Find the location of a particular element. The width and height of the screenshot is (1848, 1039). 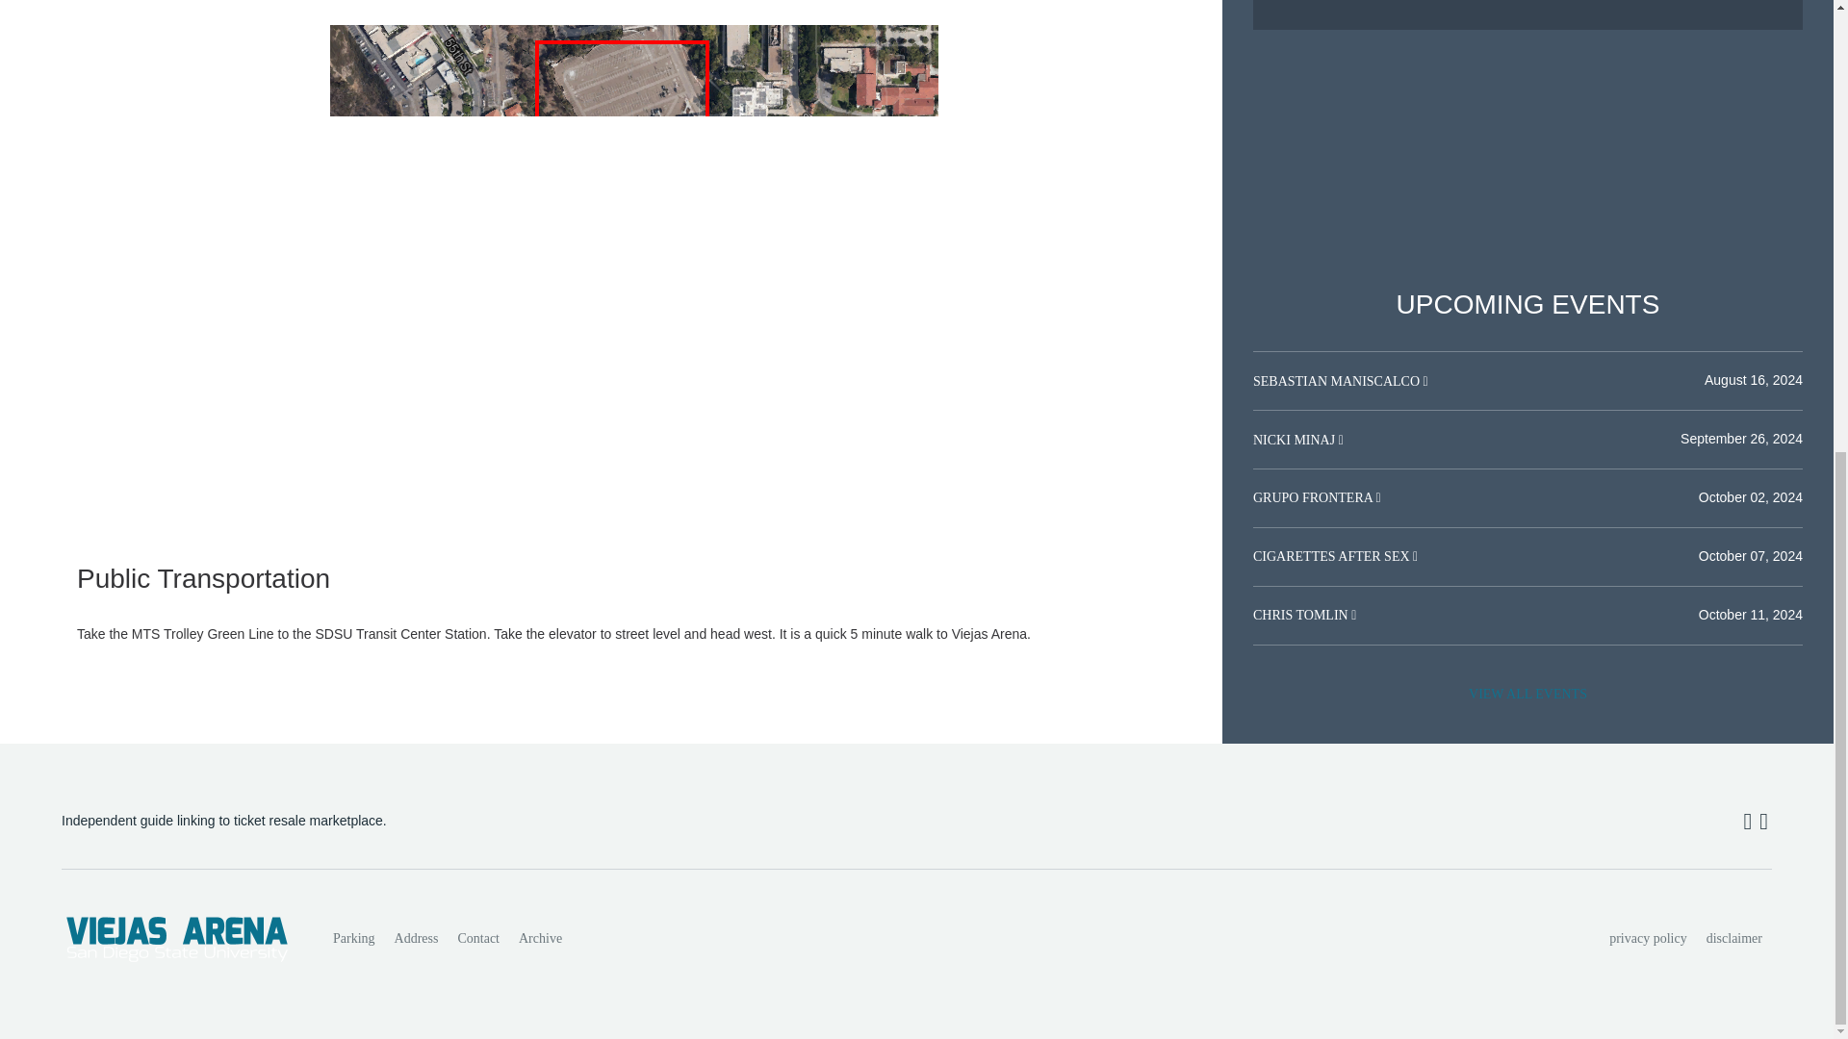

Parking is located at coordinates (354, 938).